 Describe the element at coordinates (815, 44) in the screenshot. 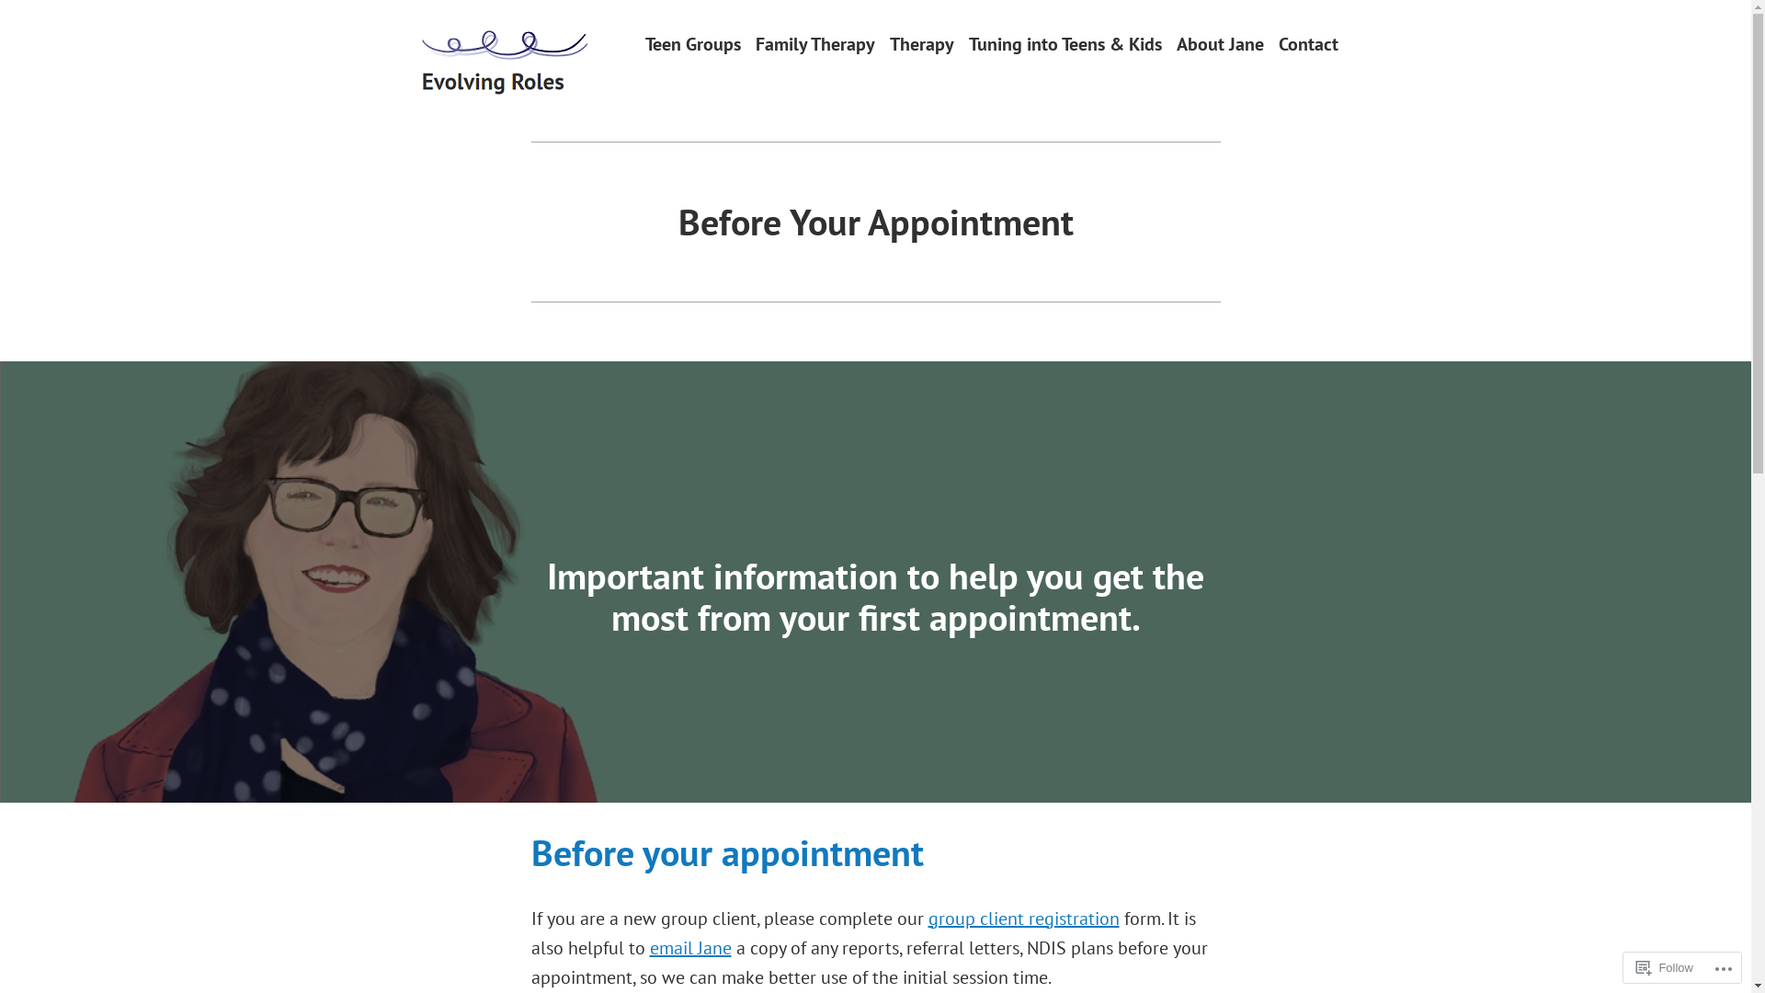

I see `Family Therapy` at that location.